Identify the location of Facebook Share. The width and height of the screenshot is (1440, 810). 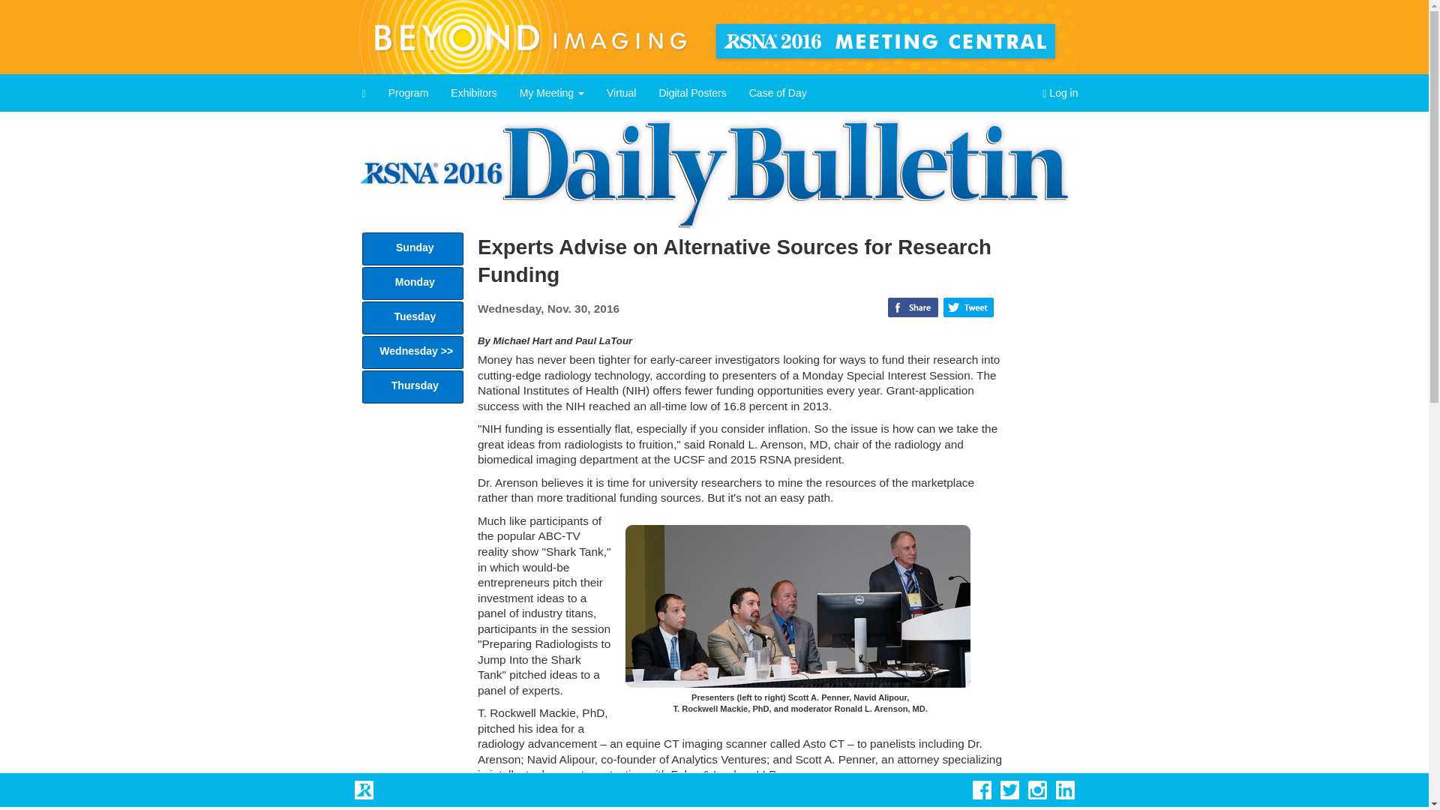
(913, 307).